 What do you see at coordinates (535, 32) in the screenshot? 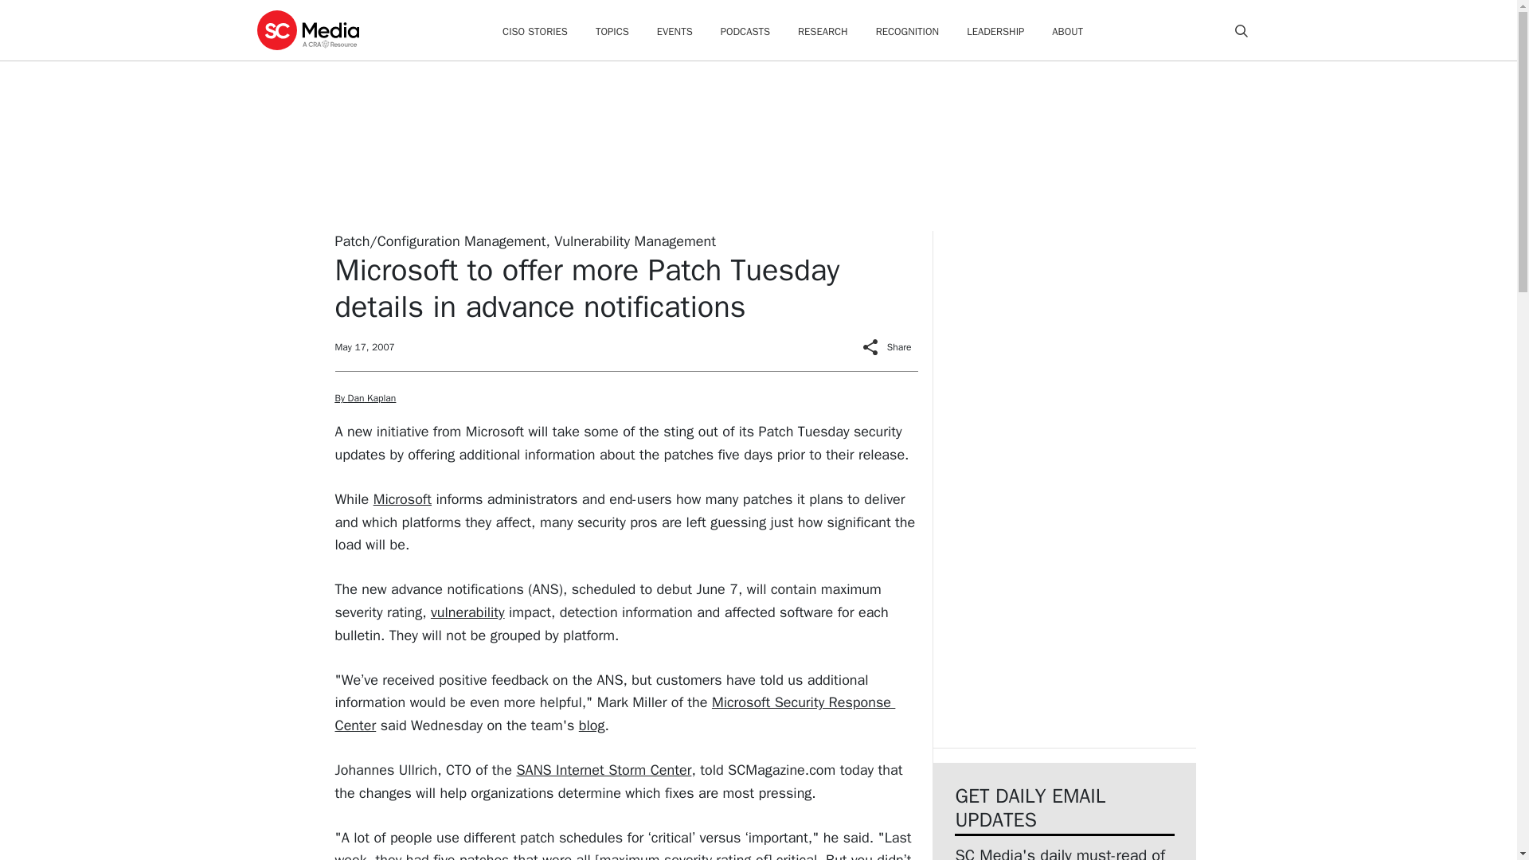
I see `CISO STORIES` at bounding box center [535, 32].